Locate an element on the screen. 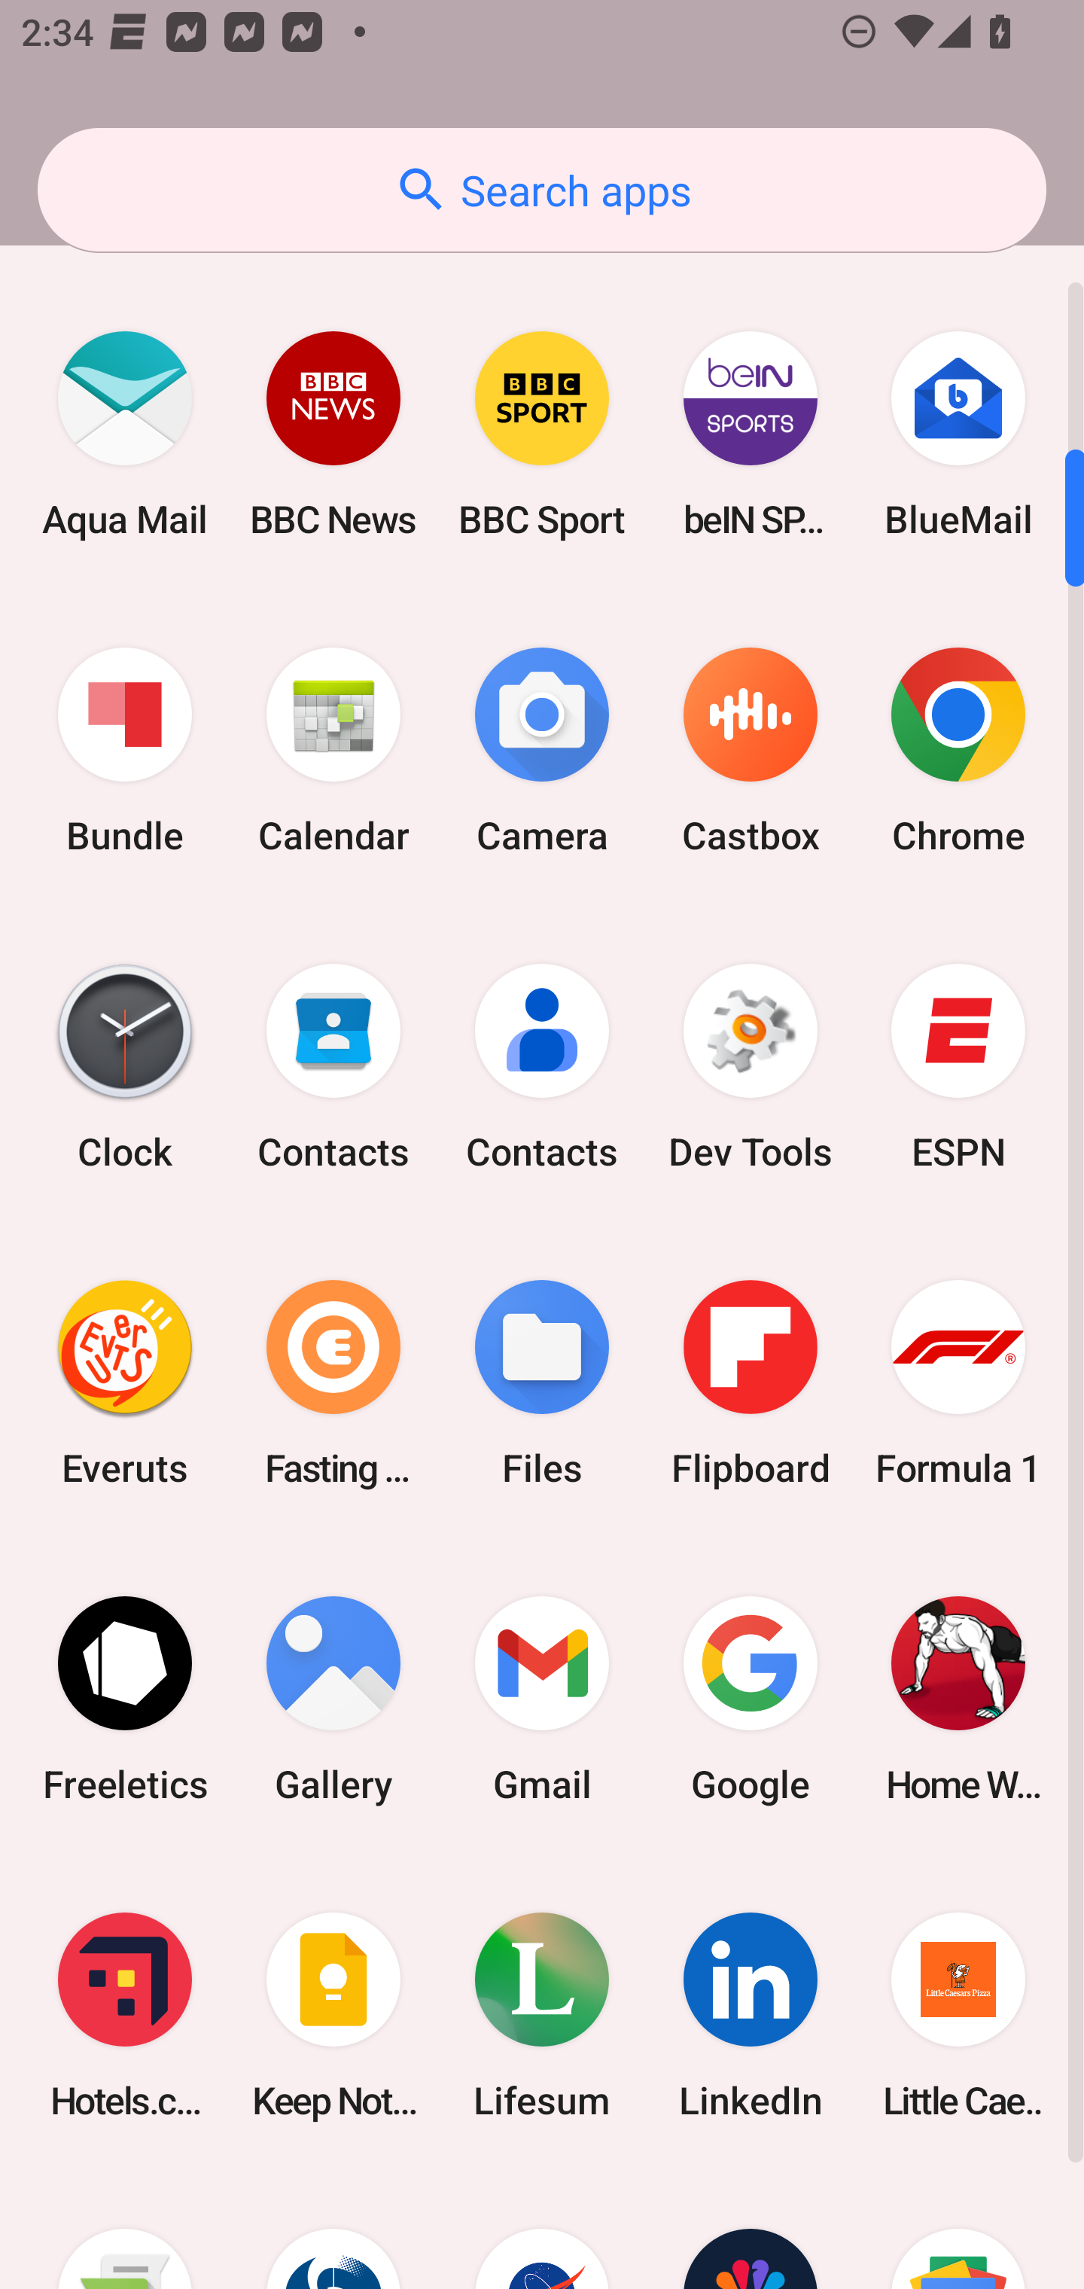 The image size is (1084, 2289). BBC Sport is located at coordinates (542, 434).